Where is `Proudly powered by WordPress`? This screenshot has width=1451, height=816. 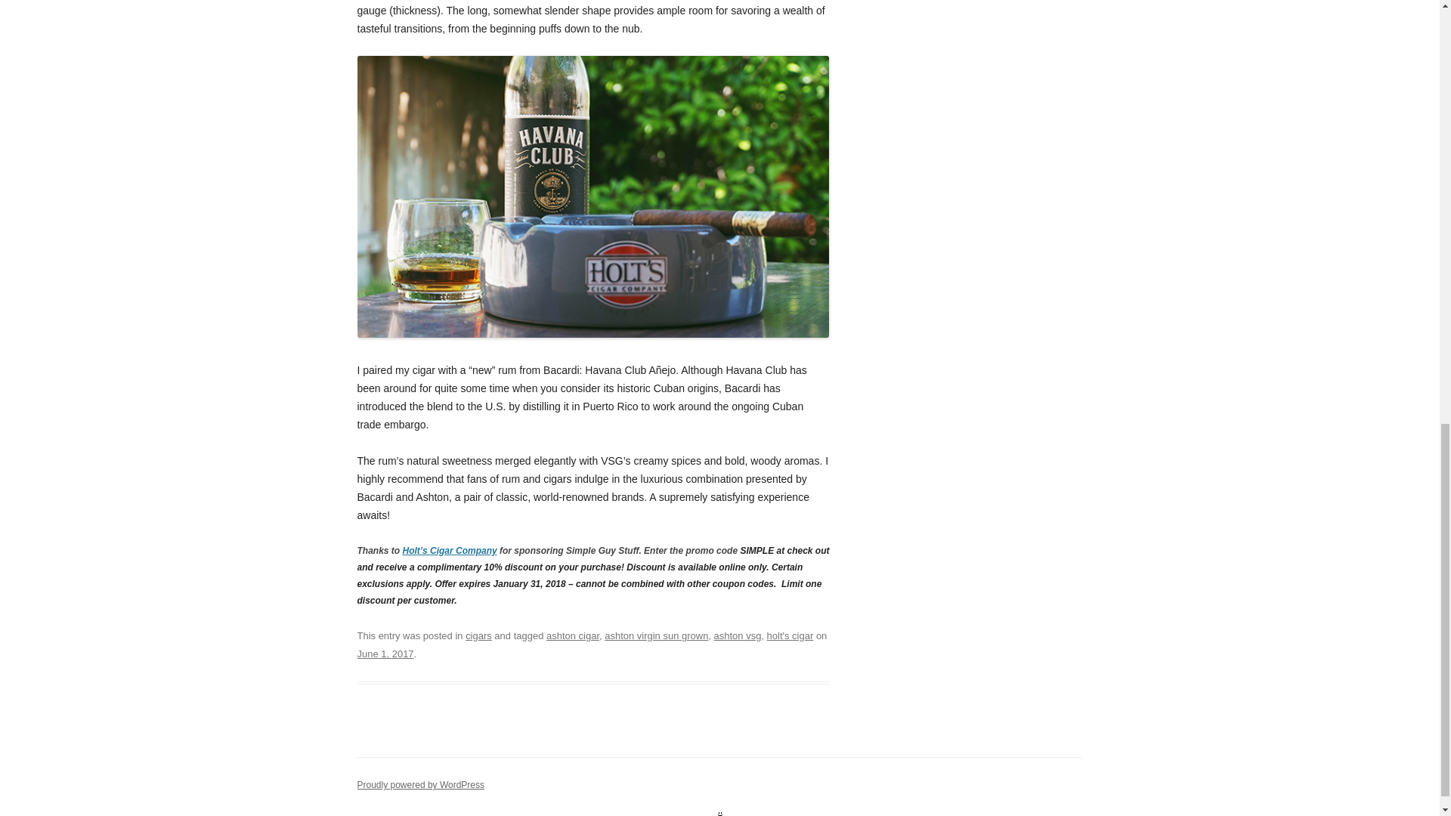 Proudly powered by WordPress is located at coordinates (420, 785).